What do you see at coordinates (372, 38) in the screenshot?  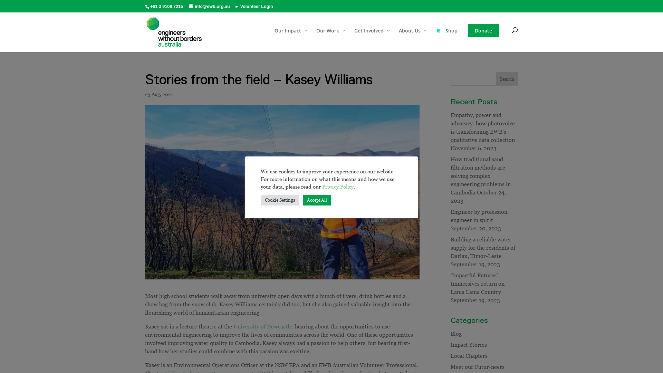 I see `Get Involved` at bounding box center [372, 38].